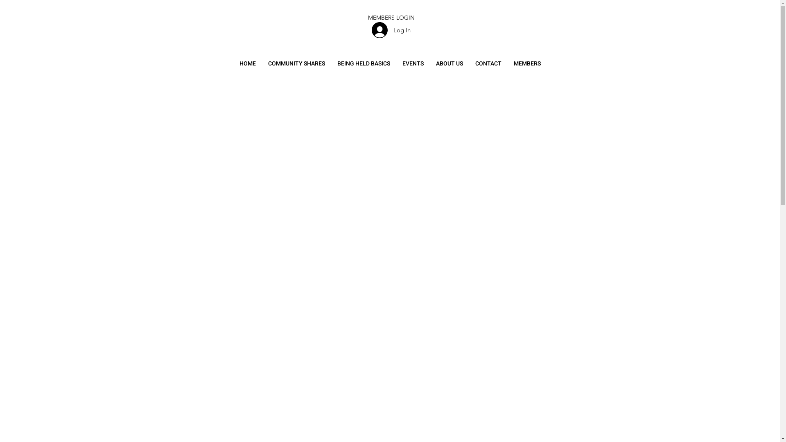 This screenshot has width=786, height=442. What do you see at coordinates (364, 64) in the screenshot?
I see `BEING HELD BASICS` at bounding box center [364, 64].